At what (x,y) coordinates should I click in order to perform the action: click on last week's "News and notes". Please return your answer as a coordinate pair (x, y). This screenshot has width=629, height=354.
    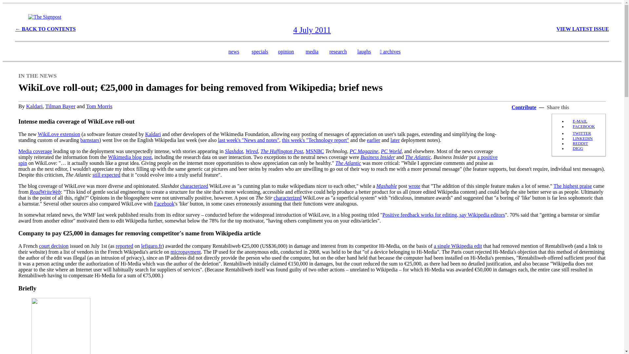
    Looking at the image, I should click on (248, 140).